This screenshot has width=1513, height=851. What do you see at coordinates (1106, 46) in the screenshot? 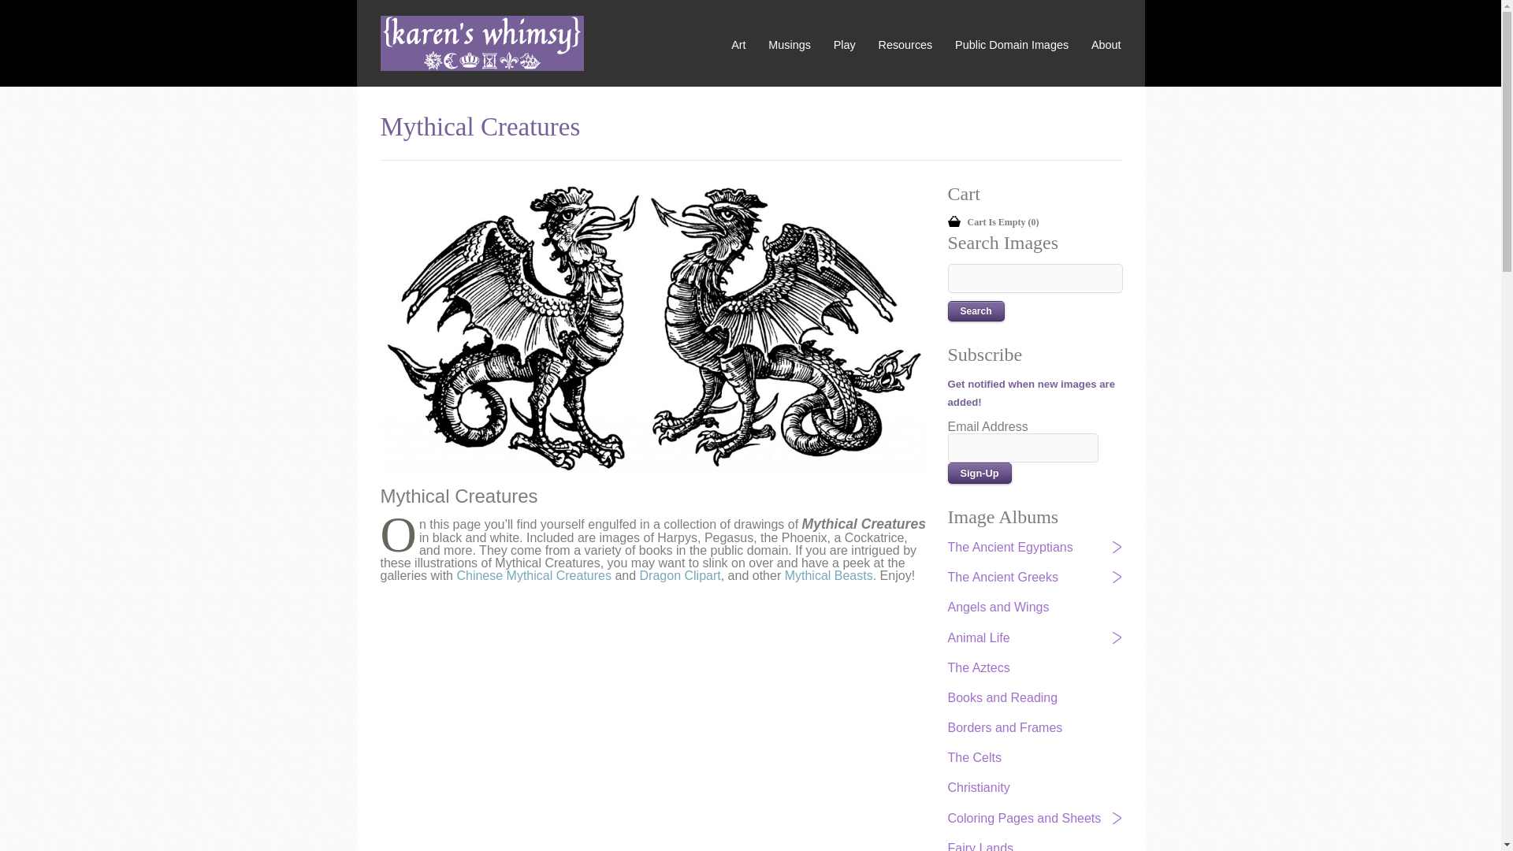
I see `About` at bounding box center [1106, 46].